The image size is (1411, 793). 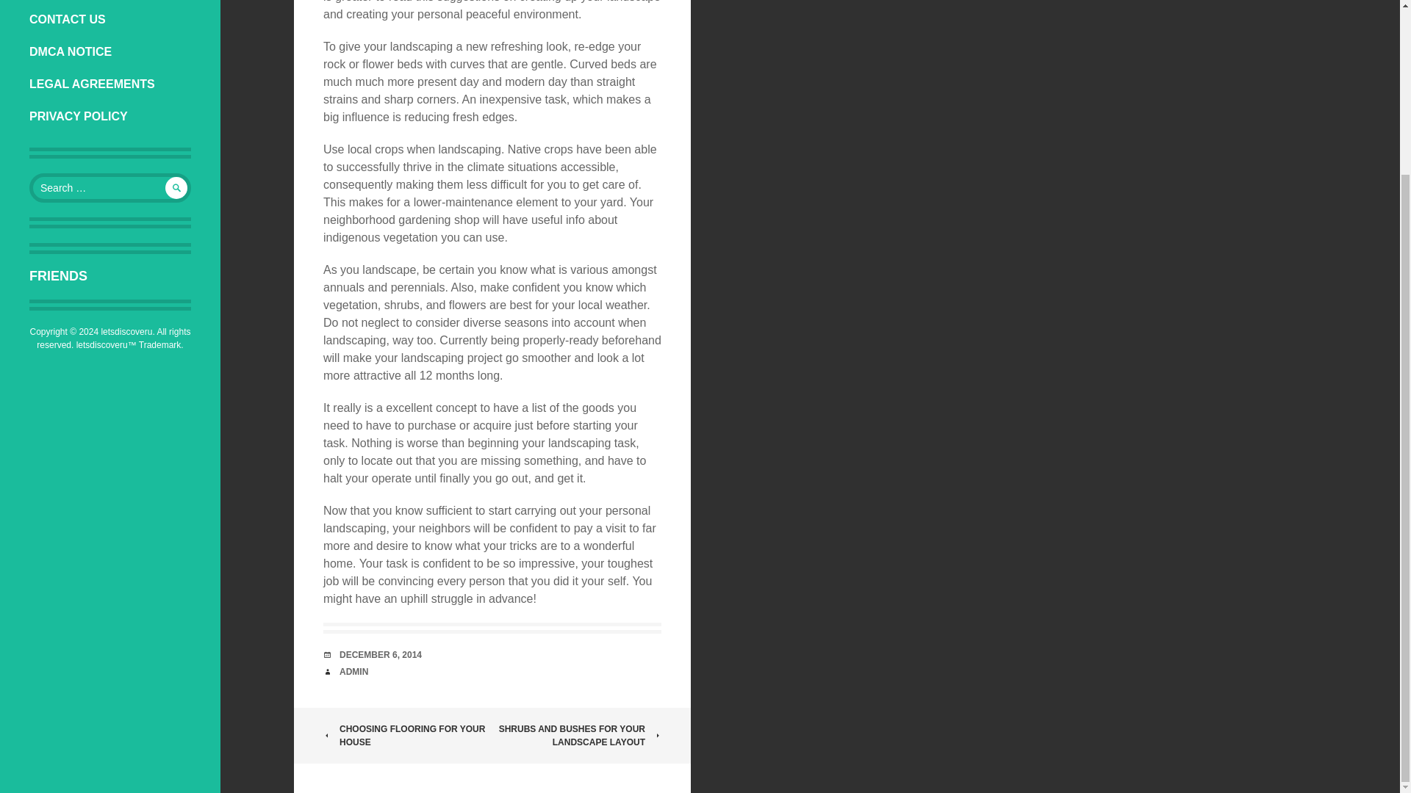 I want to click on Skip to content, so click(x=29, y=19).